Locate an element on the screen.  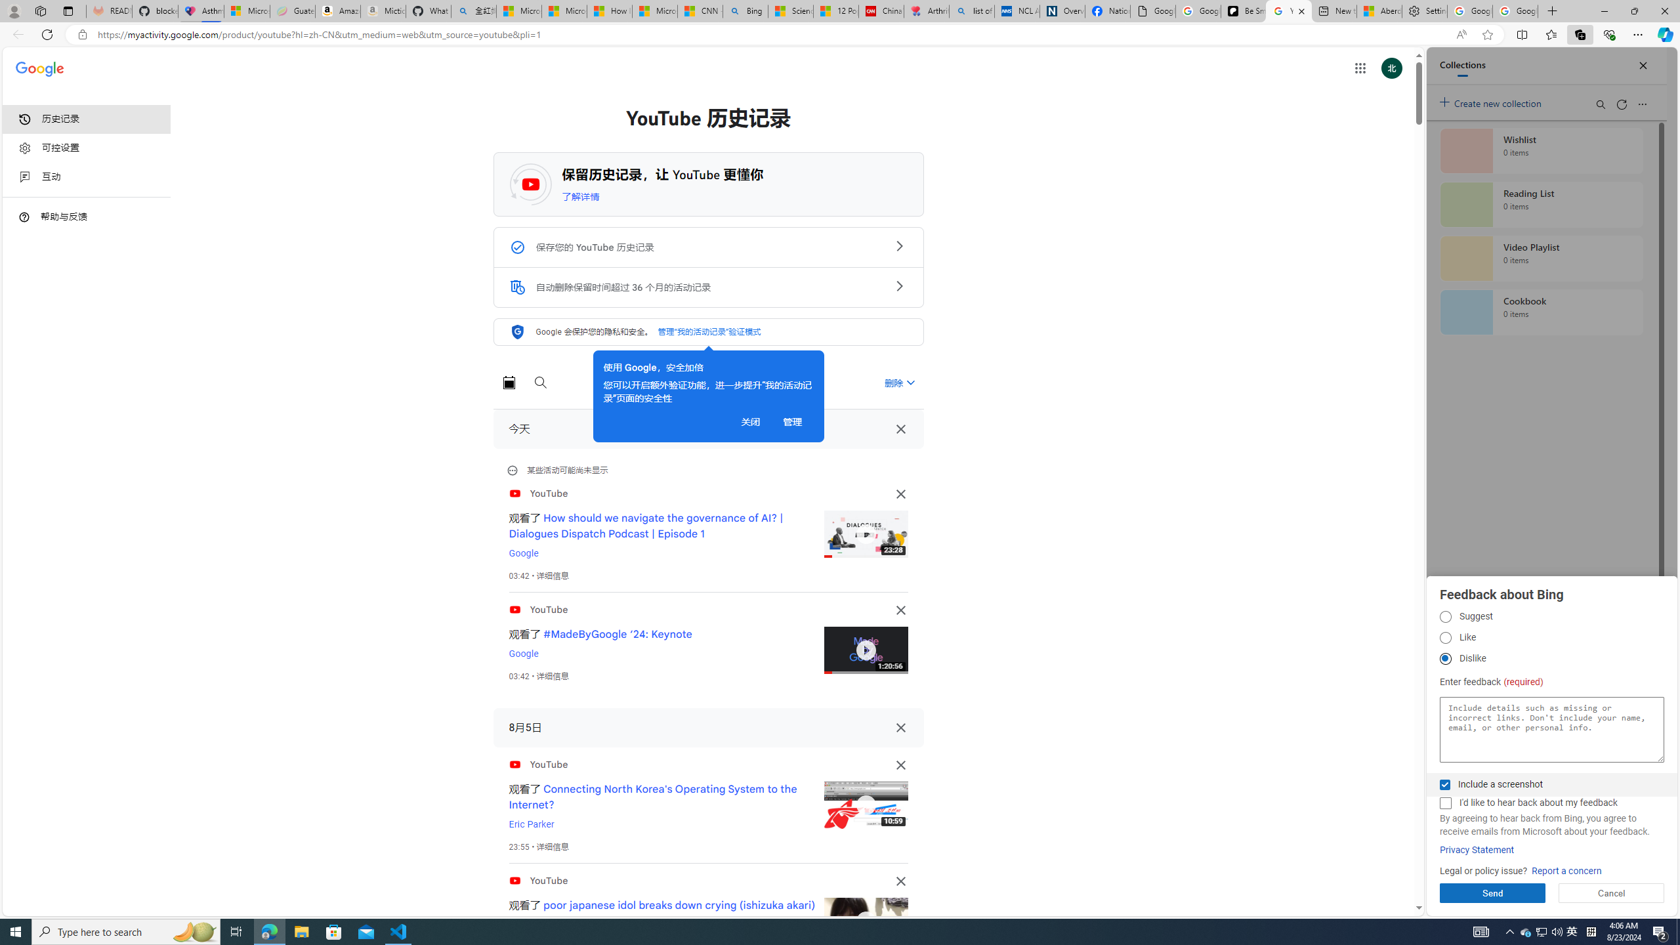
Connecting North Korea's Operating System to the Internet? is located at coordinates (654, 797).